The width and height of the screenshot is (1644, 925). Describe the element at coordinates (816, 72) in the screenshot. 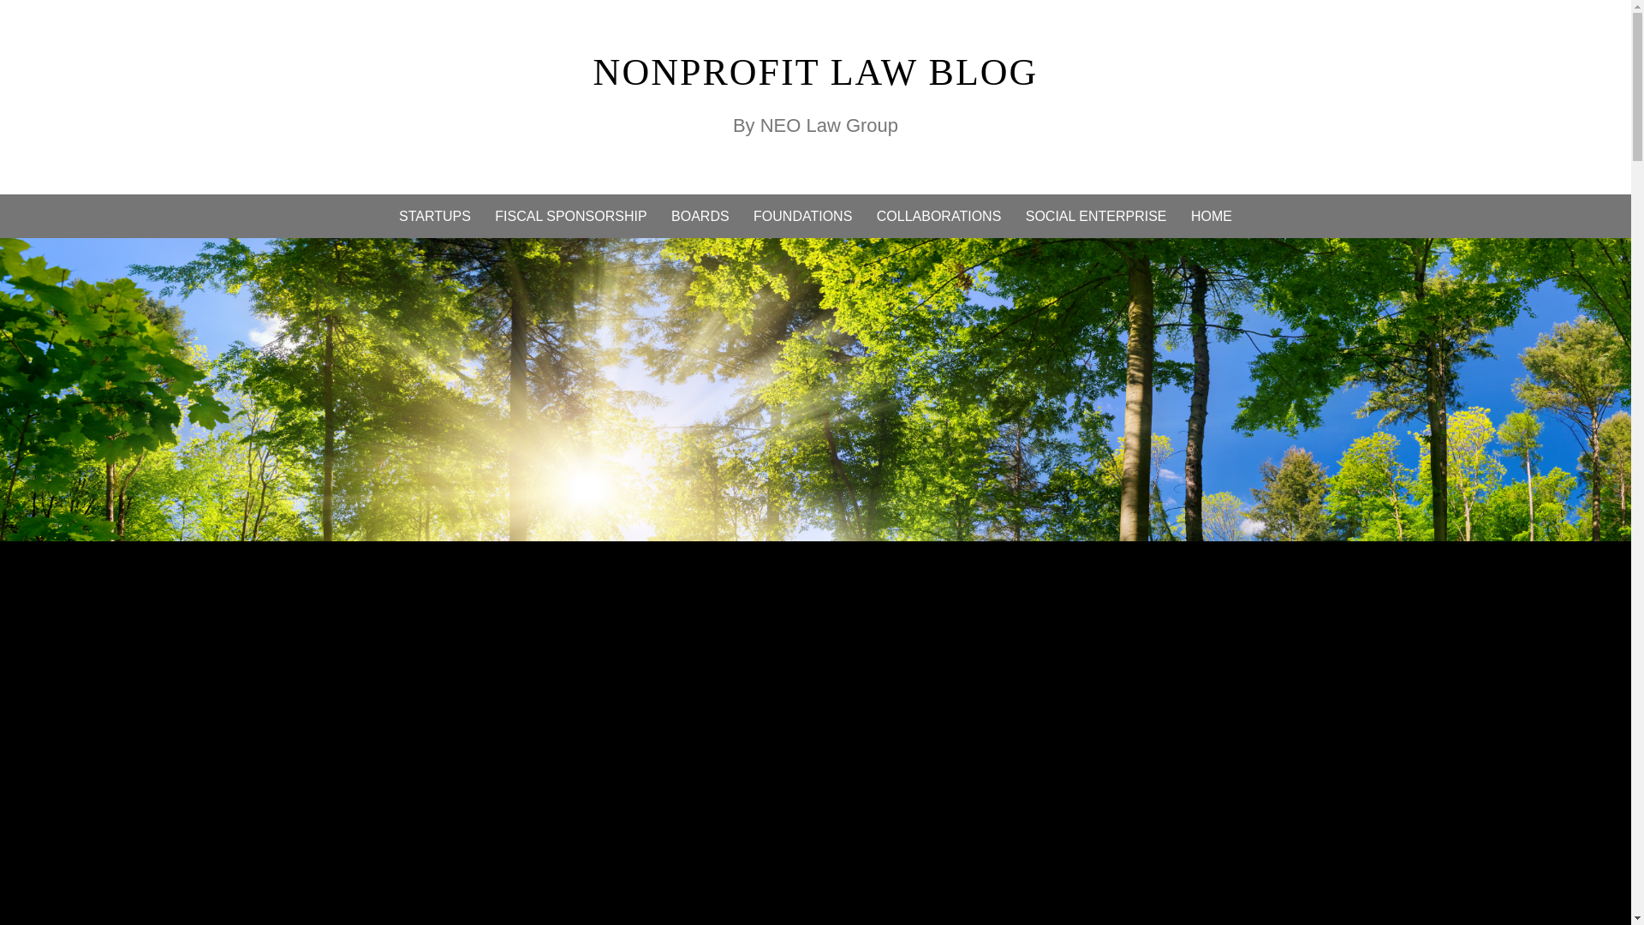

I see `Nonprofit Law Blog By NEO Law Group` at that location.